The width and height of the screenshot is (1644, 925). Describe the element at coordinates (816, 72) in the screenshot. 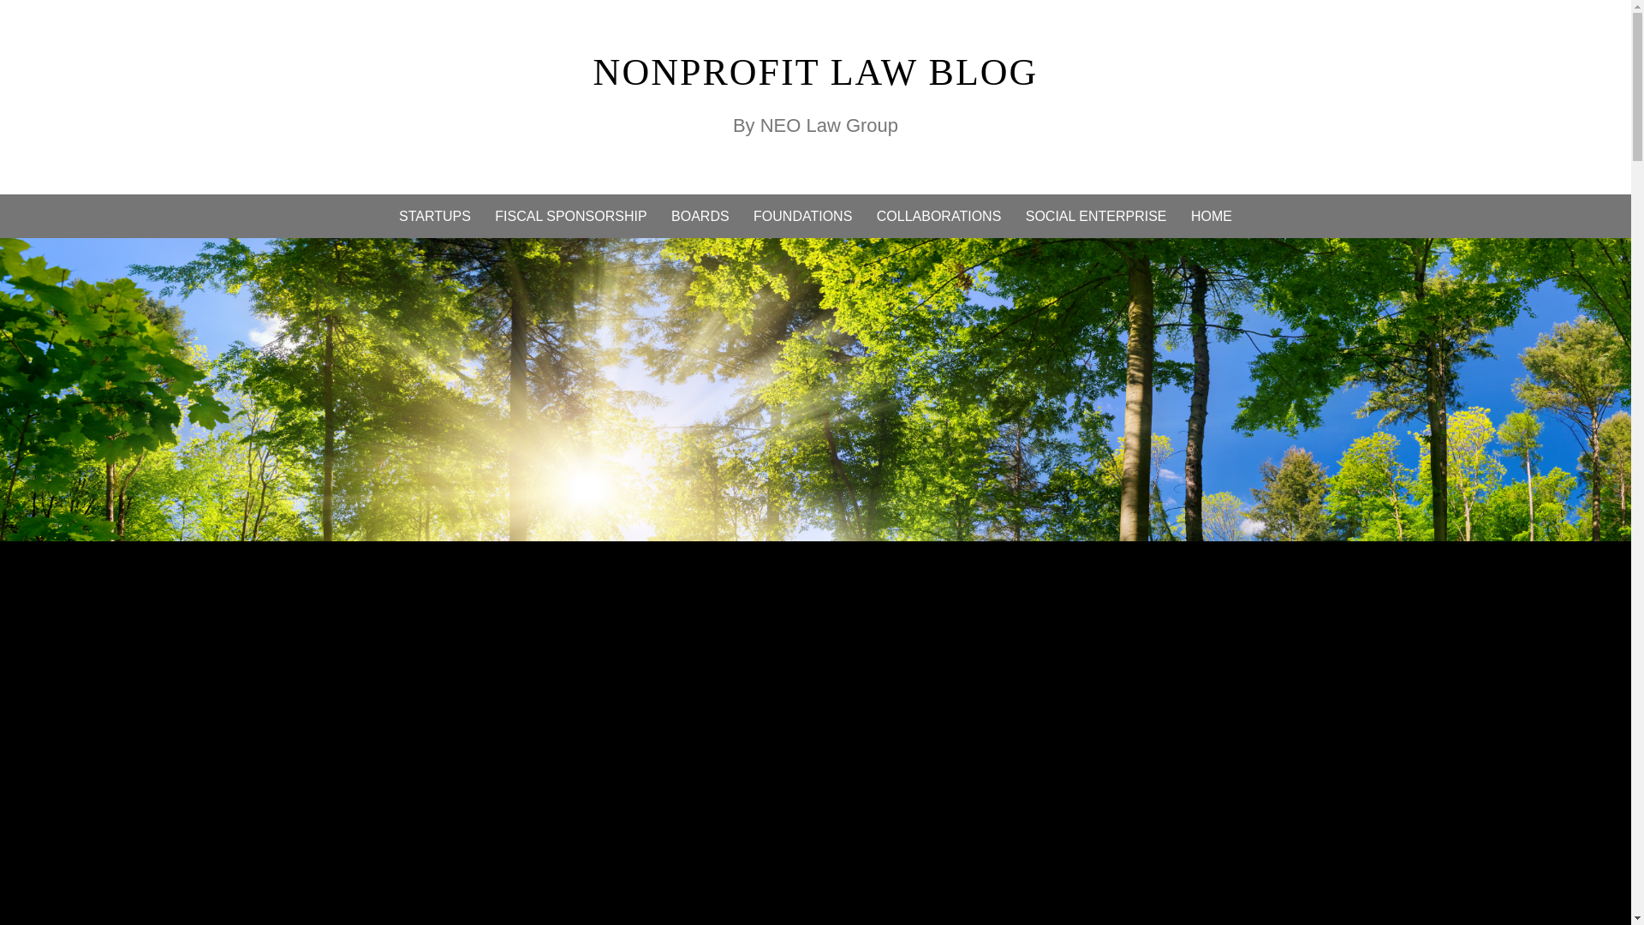

I see `Nonprofit Law Blog By NEO Law Group` at that location.